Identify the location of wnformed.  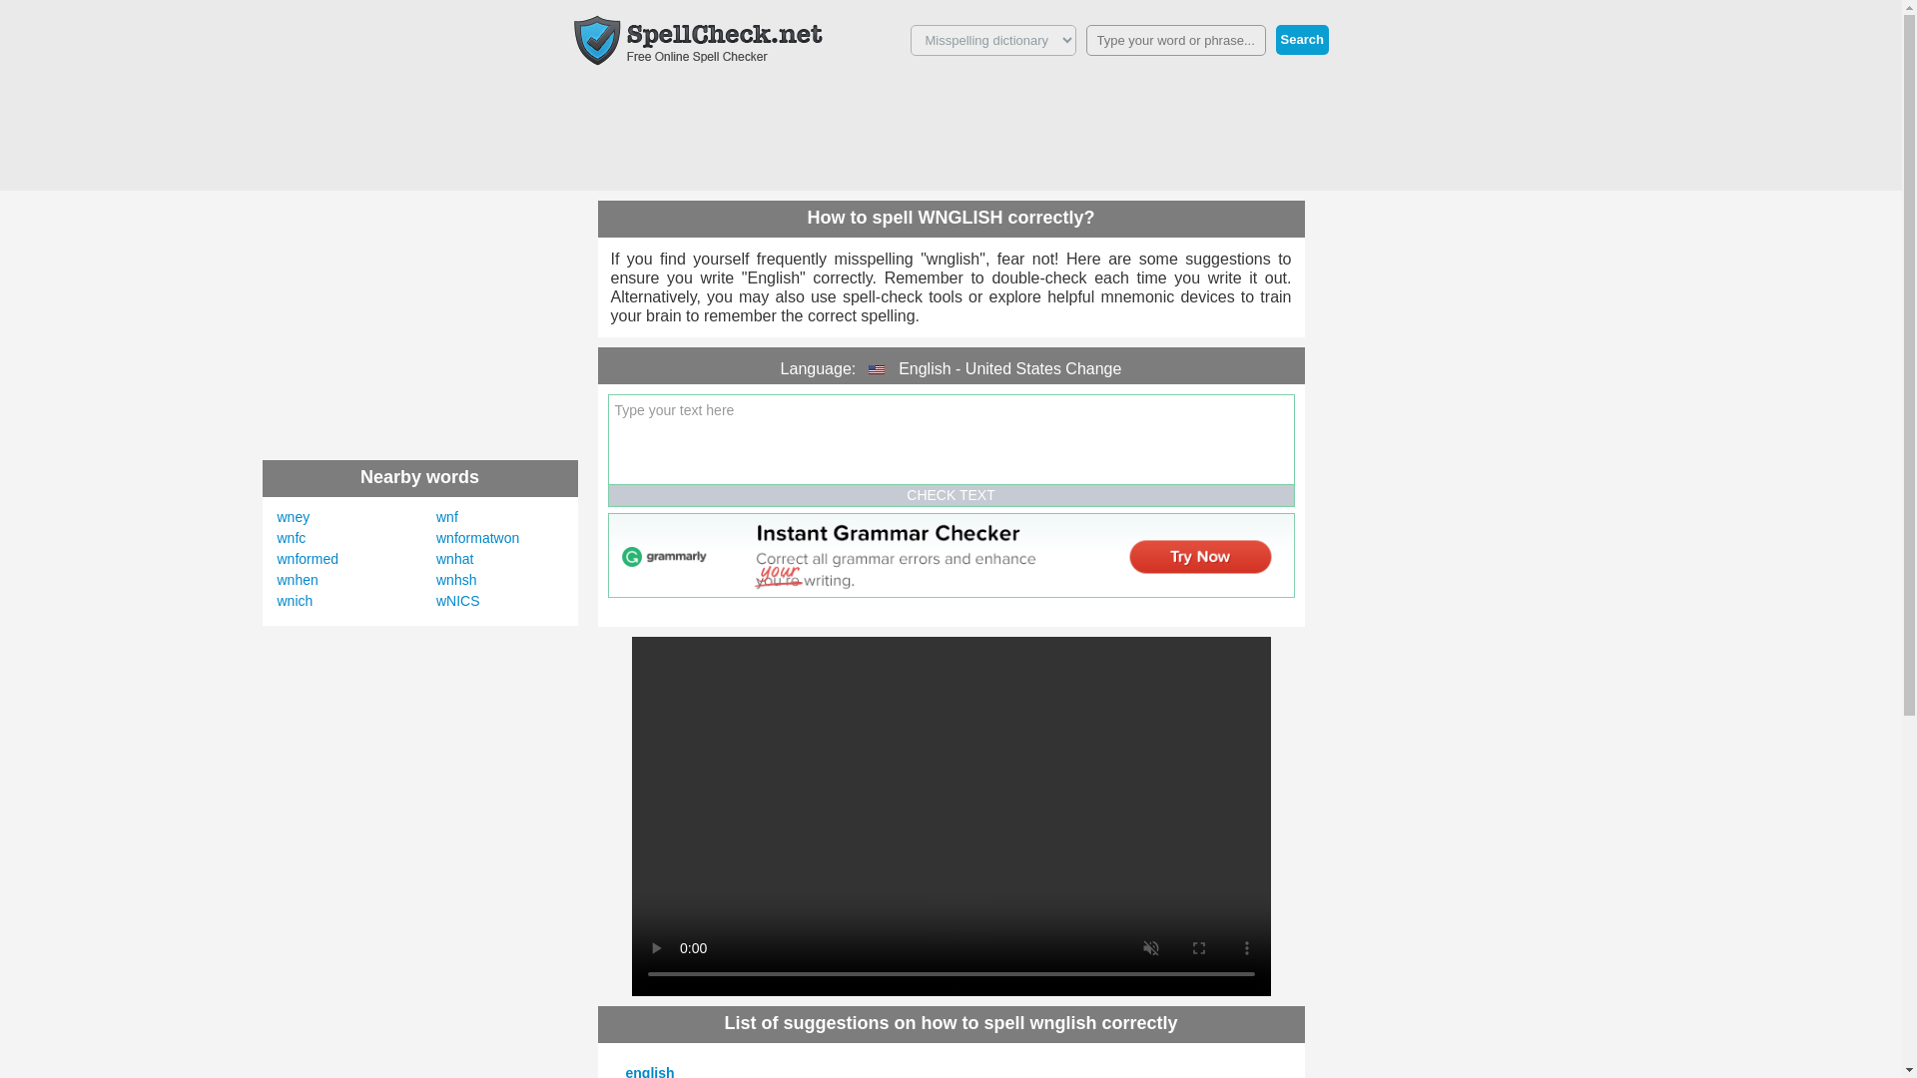
(308, 559).